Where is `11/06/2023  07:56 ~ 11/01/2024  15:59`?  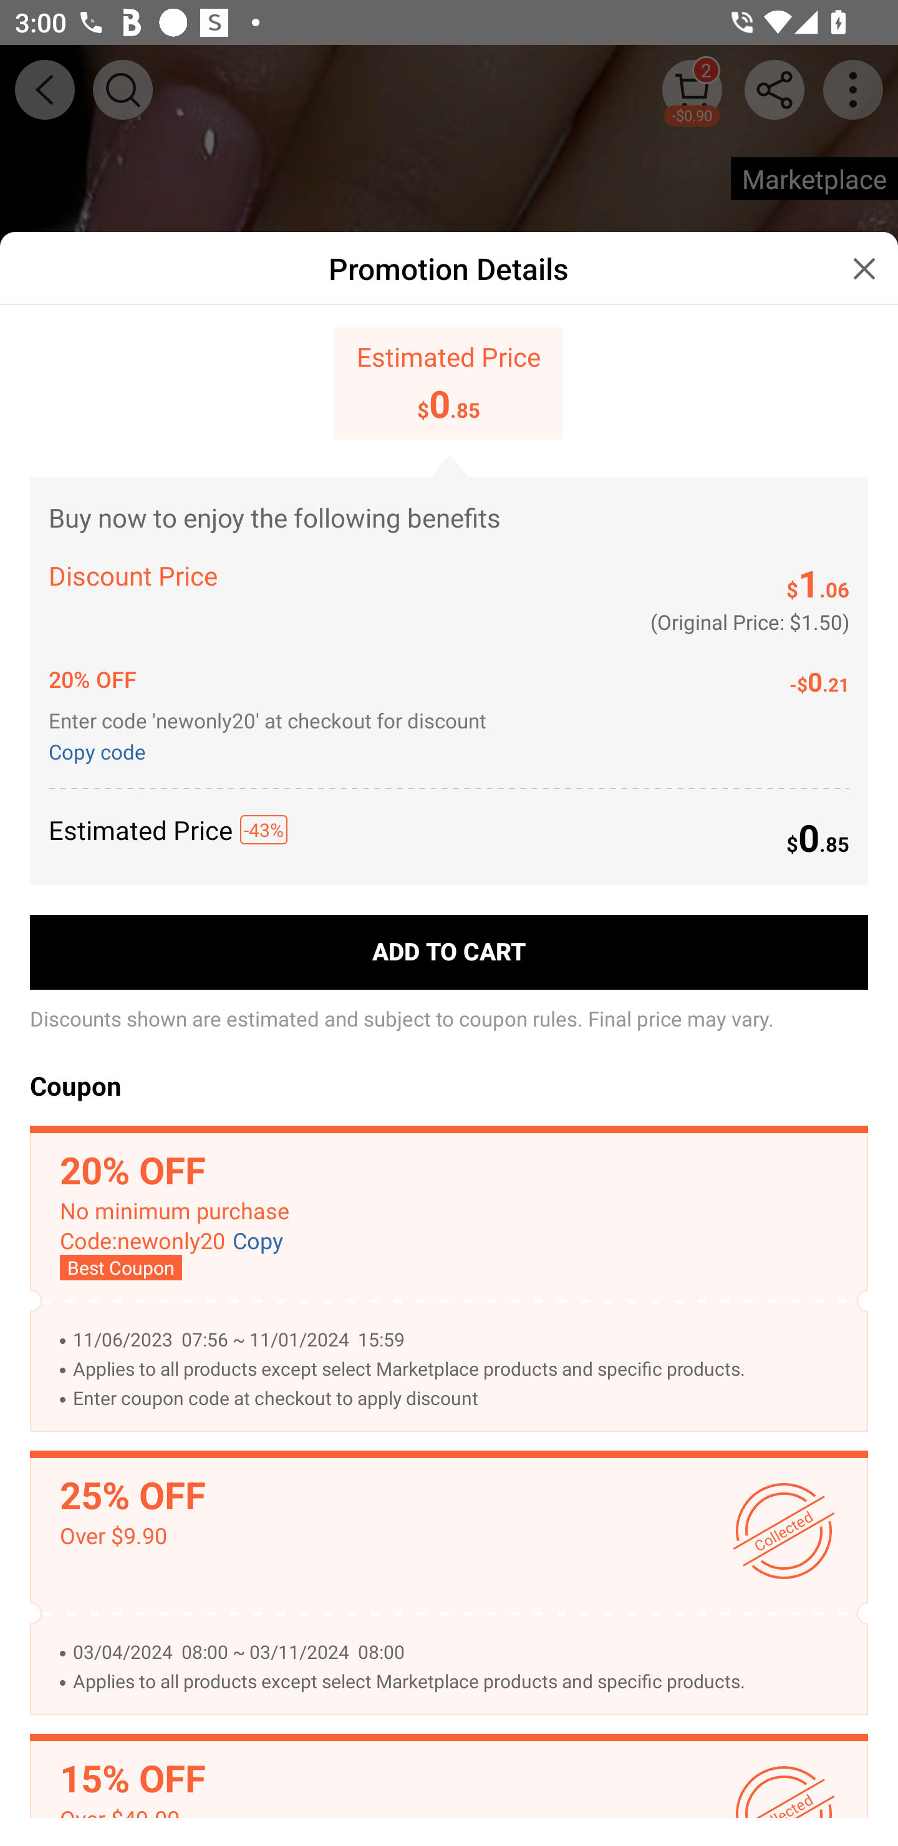
11/06/2023  07:56 ~ 11/01/2024  15:59 is located at coordinates (459, 1340).